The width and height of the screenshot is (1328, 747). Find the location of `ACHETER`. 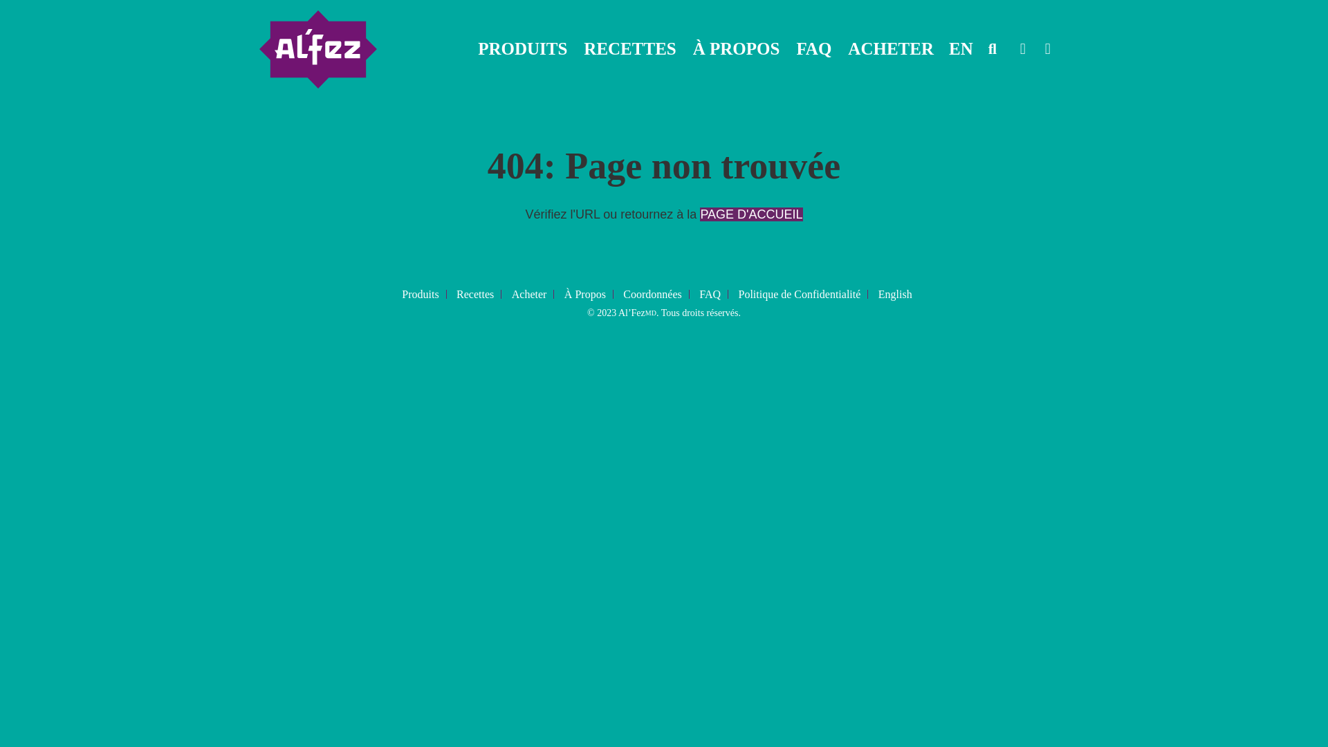

ACHETER is located at coordinates (891, 49).